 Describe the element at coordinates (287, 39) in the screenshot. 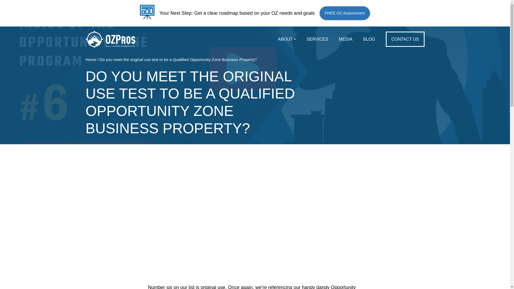

I see `About` at that location.